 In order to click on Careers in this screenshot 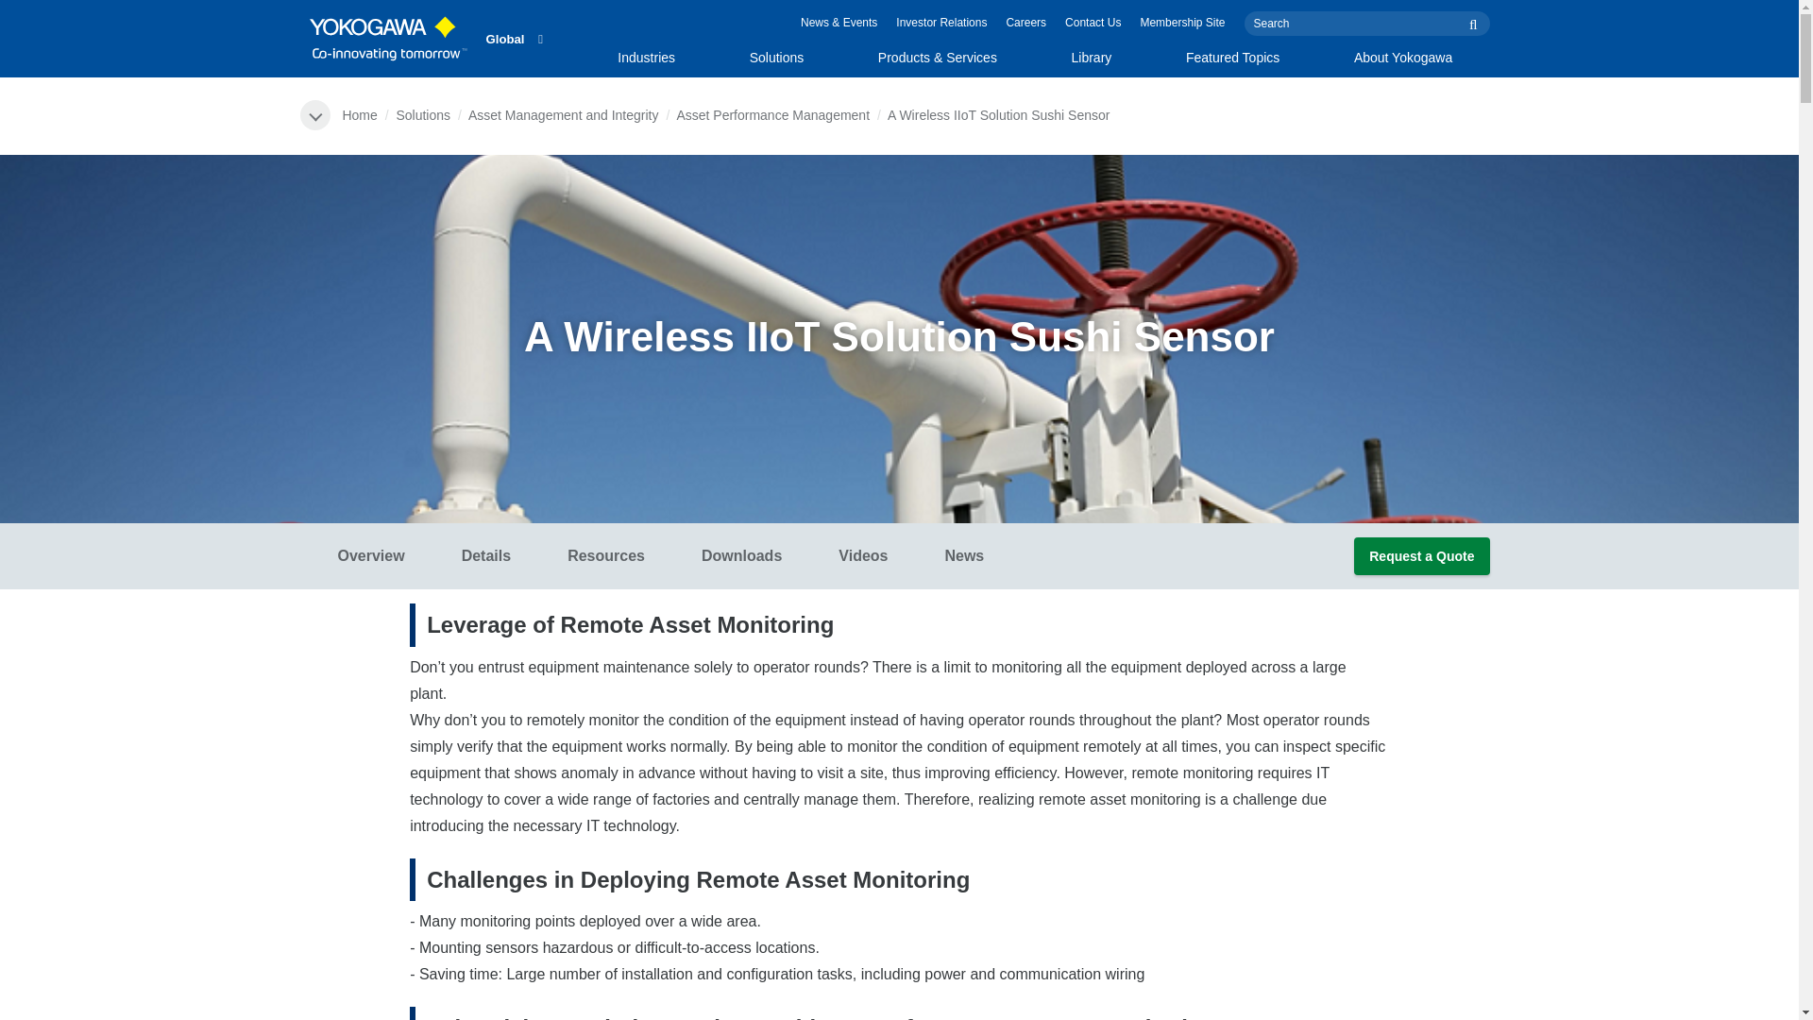, I will do `click(1182, 23)`.